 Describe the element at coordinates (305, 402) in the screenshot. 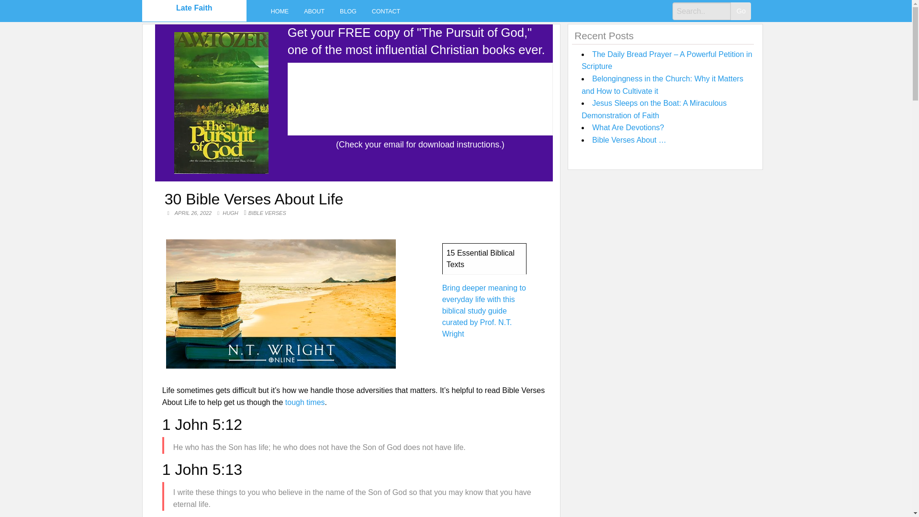

I see `tough times` at that location.